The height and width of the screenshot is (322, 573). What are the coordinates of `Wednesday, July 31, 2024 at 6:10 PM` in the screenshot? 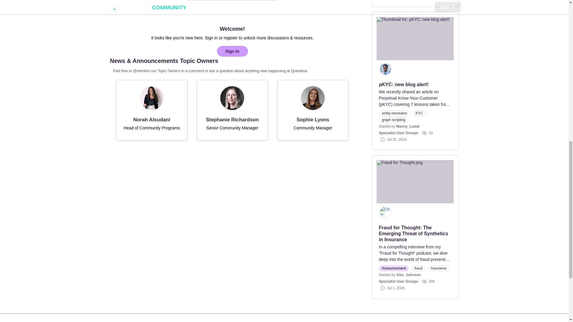 It's located at (397, 140).